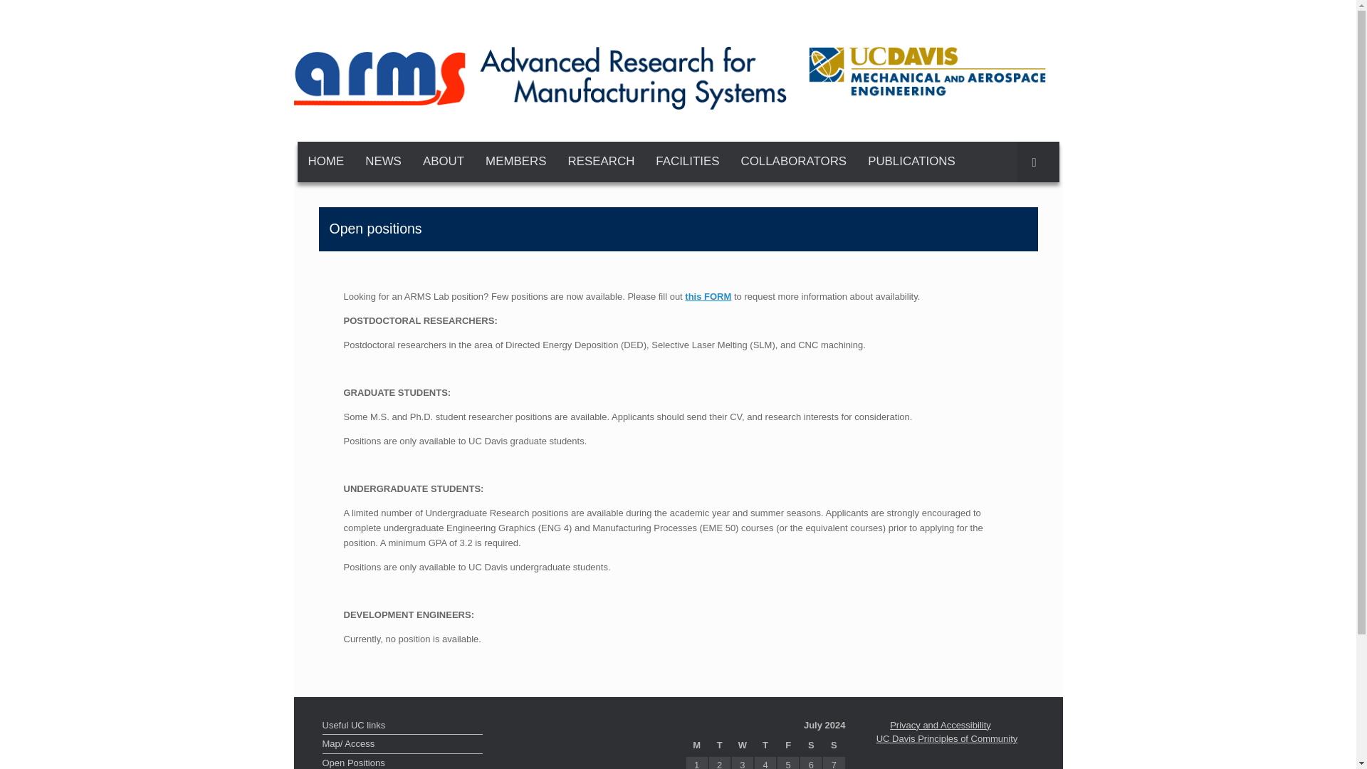 The height and width of the screenshot is (769, 1367). What do you see at coordinates (811, 746) in the screenshot?
I see `Saturday` at bounding box center [811, 746].